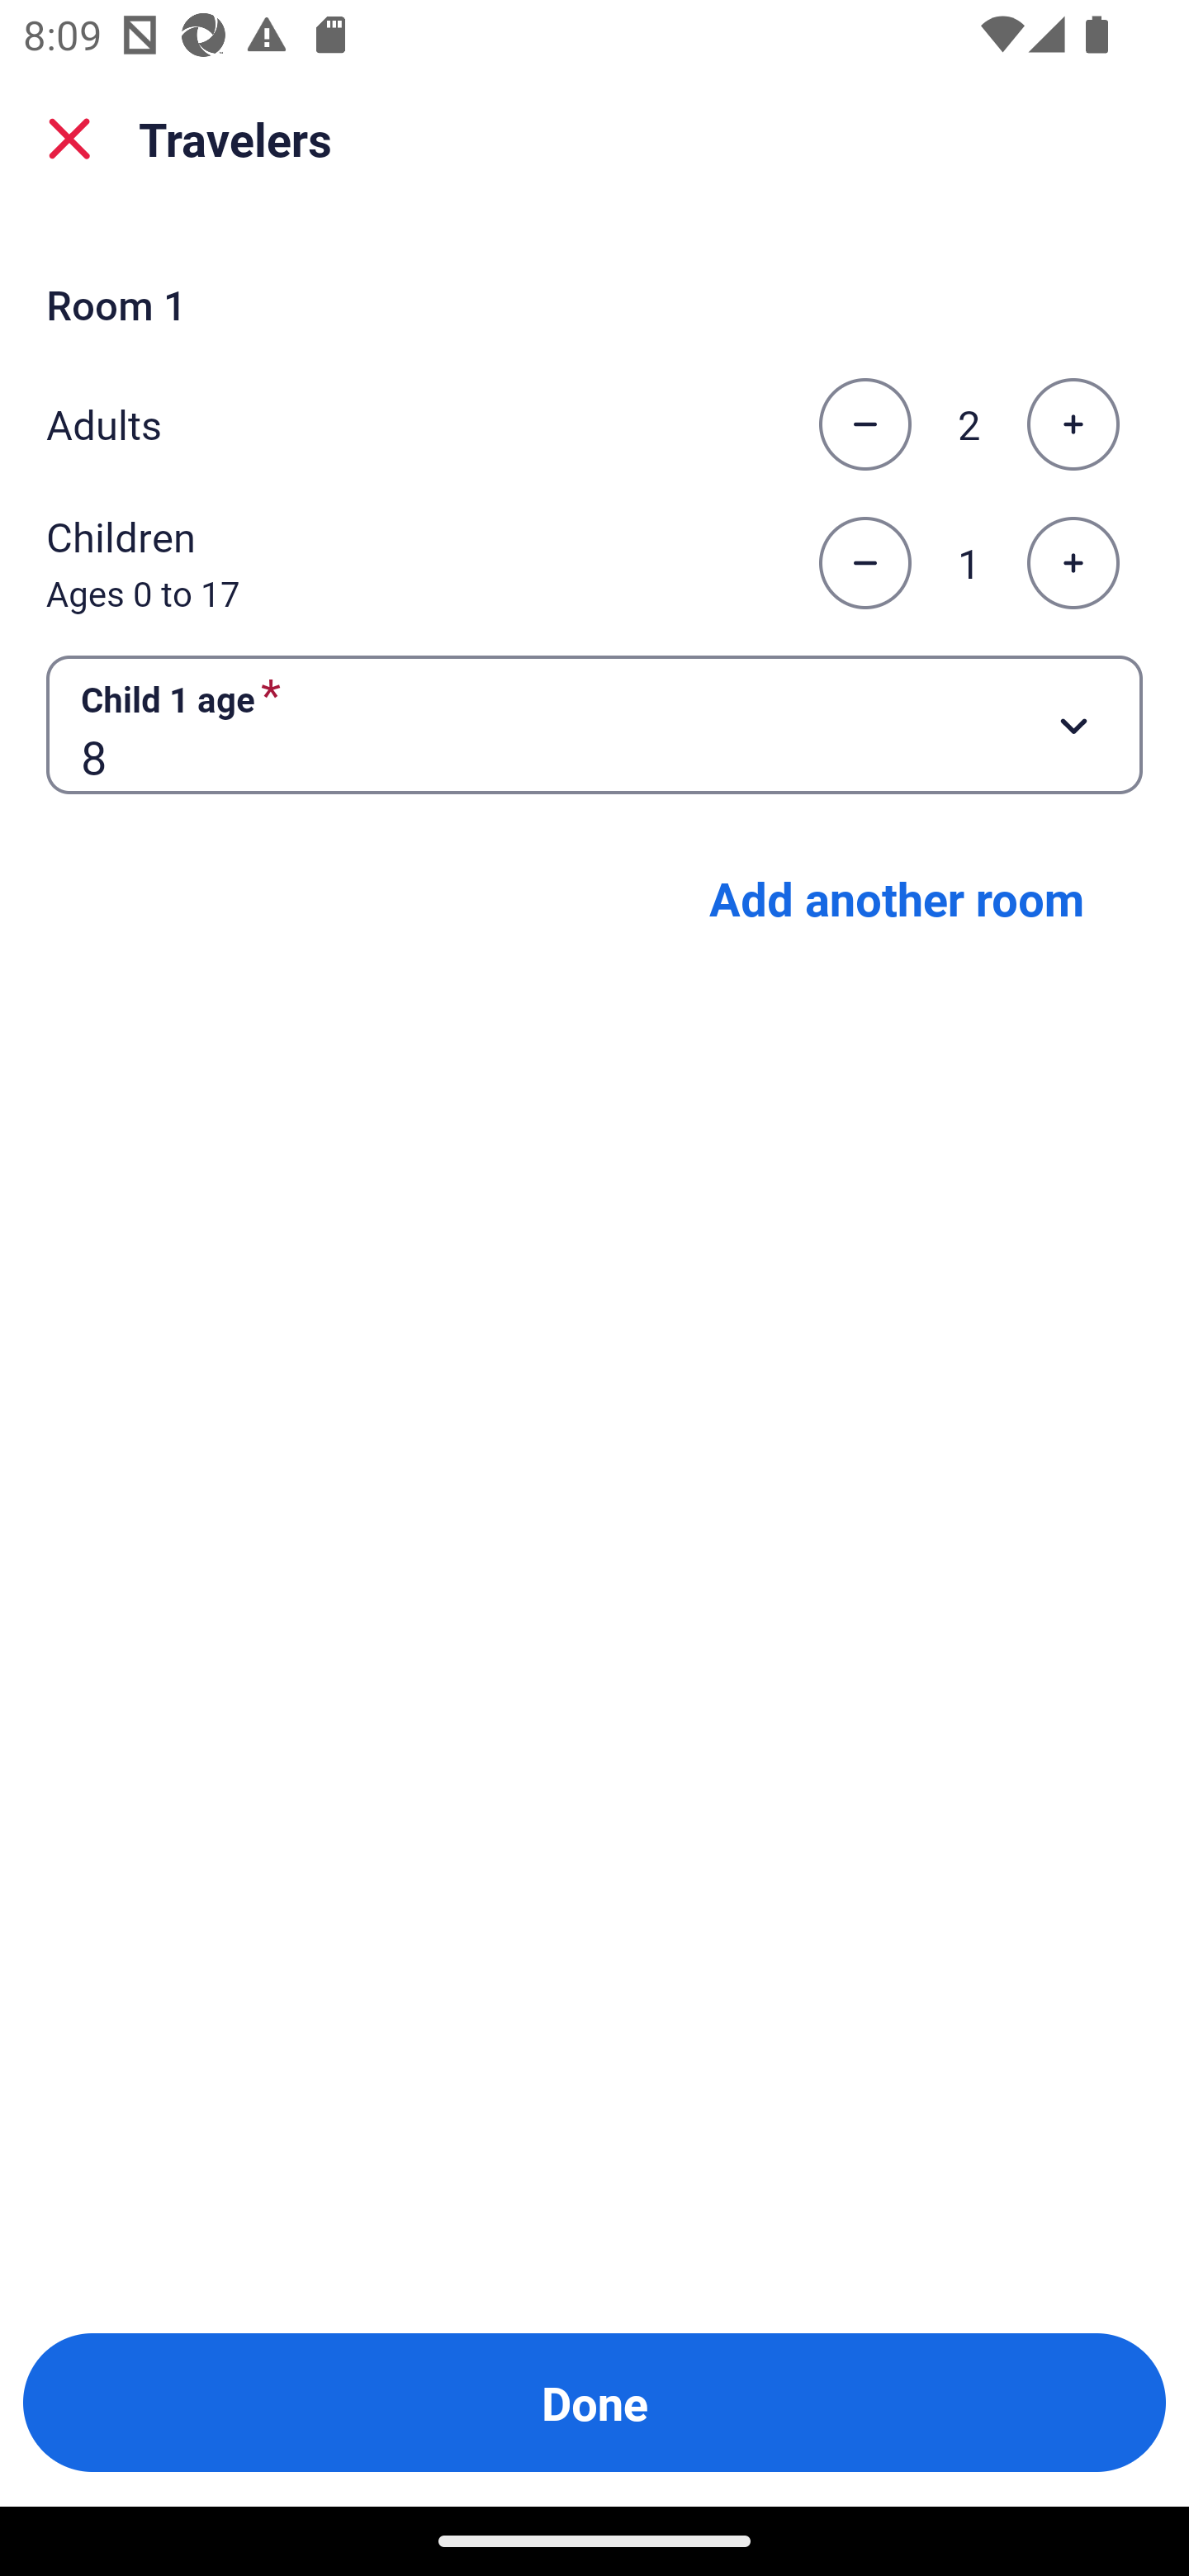 The height and width of the screenshot is (2576, 1189). Describe the element at coordinates (1073, 564) in the screenshot. I see `Increase the number of children` at that location.